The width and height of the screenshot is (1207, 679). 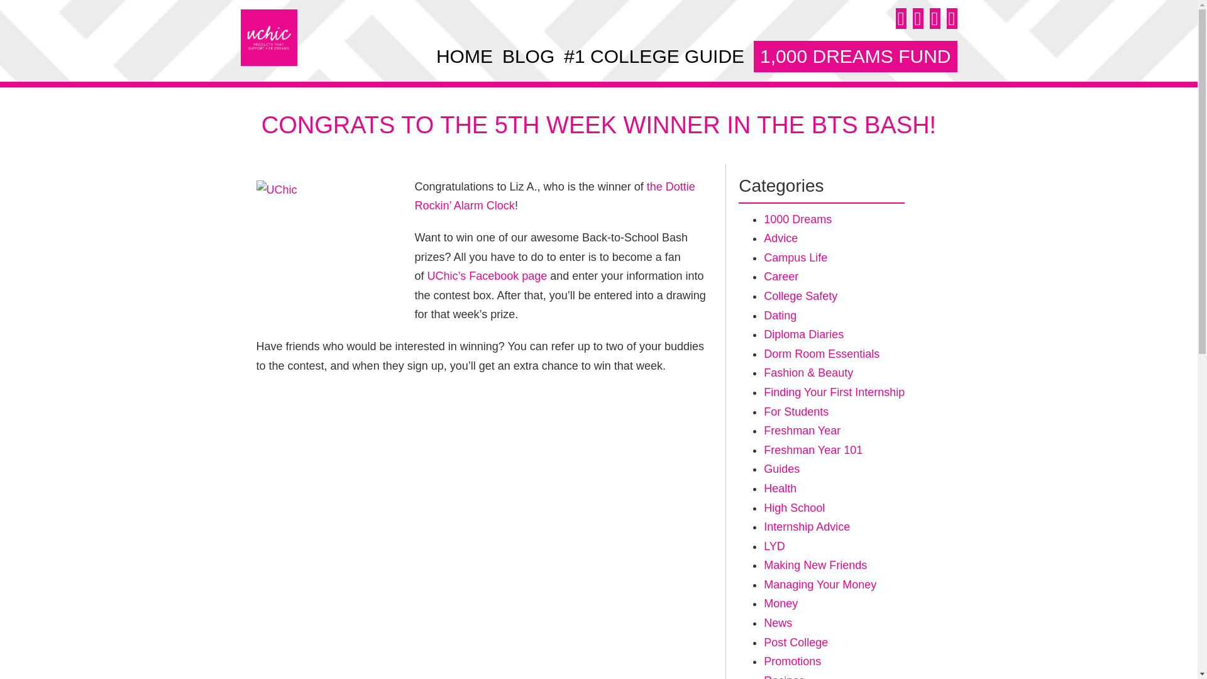 What do you see at coordinates (820, 585) in the screenshot?
I see `Managing Your Money` at bounding box center [820, 585].